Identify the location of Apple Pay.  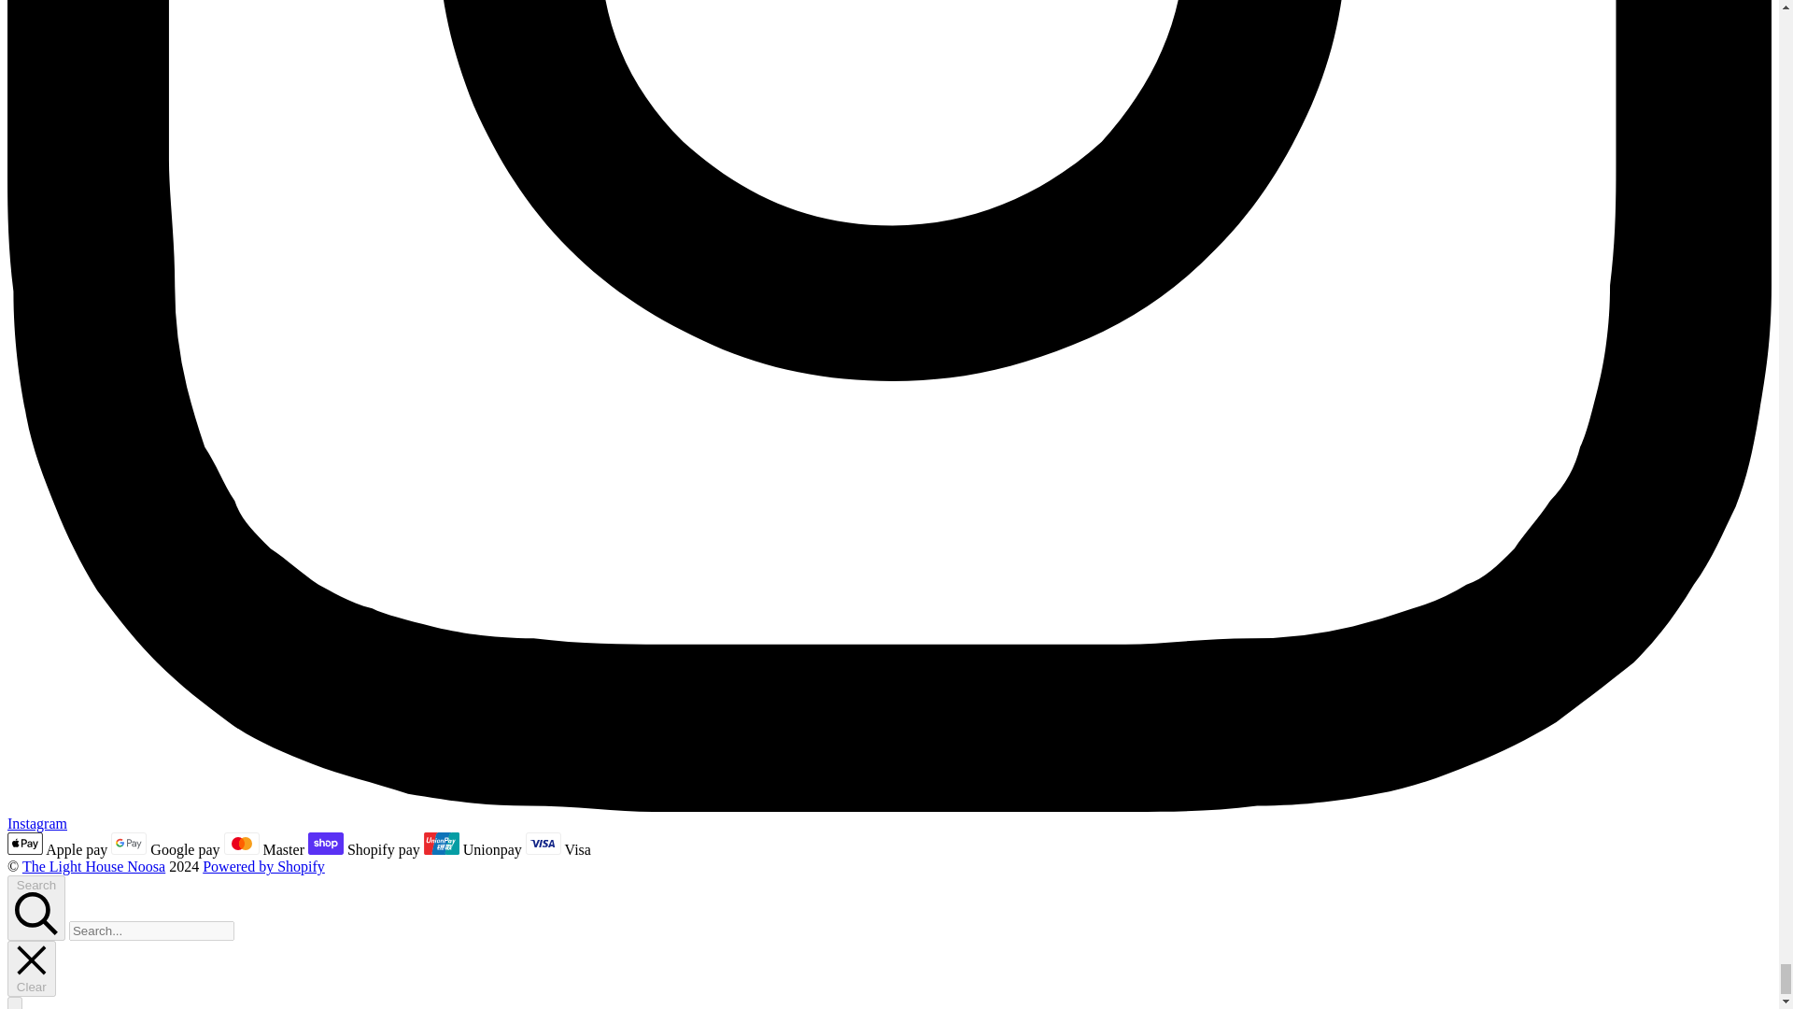
(24, 843).